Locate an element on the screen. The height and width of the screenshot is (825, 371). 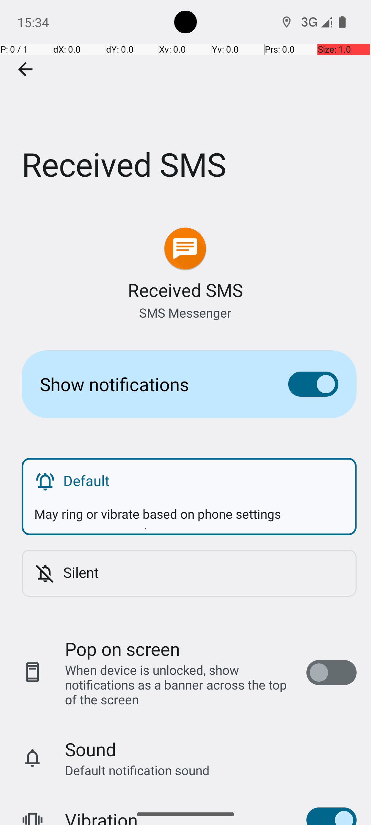
Show notifications is located at coordinates (153, 384).